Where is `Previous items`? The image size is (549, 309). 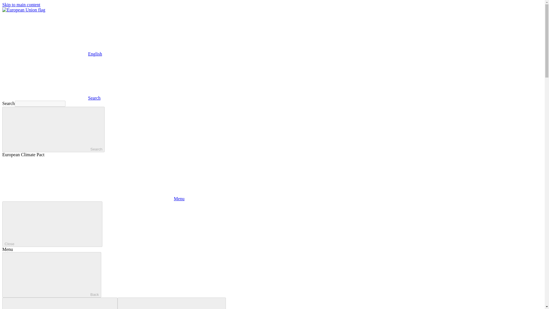
Previous items is located at coordinates (59, 303).